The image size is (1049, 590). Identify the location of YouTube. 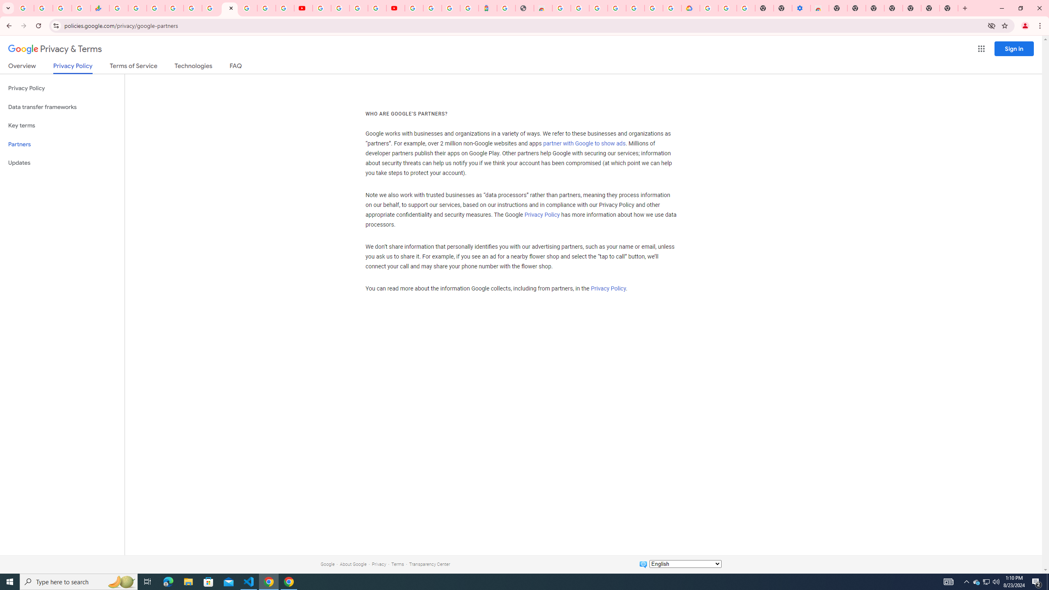
(322, 8).